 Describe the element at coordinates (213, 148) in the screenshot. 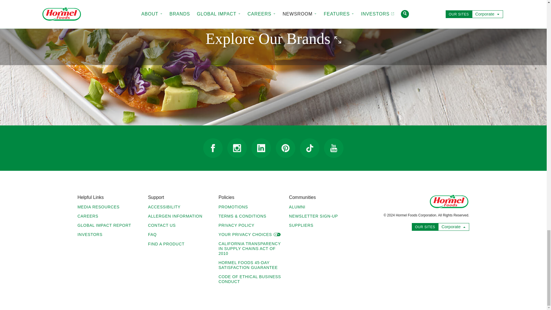

I see `Facebook` at that location.